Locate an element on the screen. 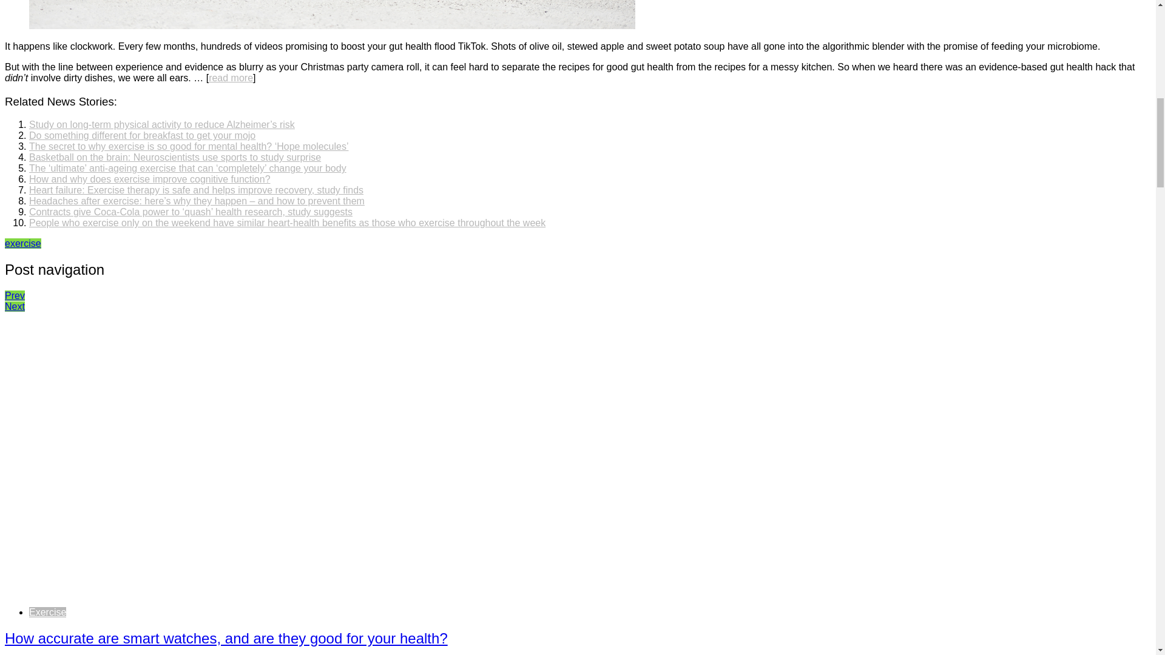  Do something different for breakfast to get your mojo is located at coordinates (142, 135).